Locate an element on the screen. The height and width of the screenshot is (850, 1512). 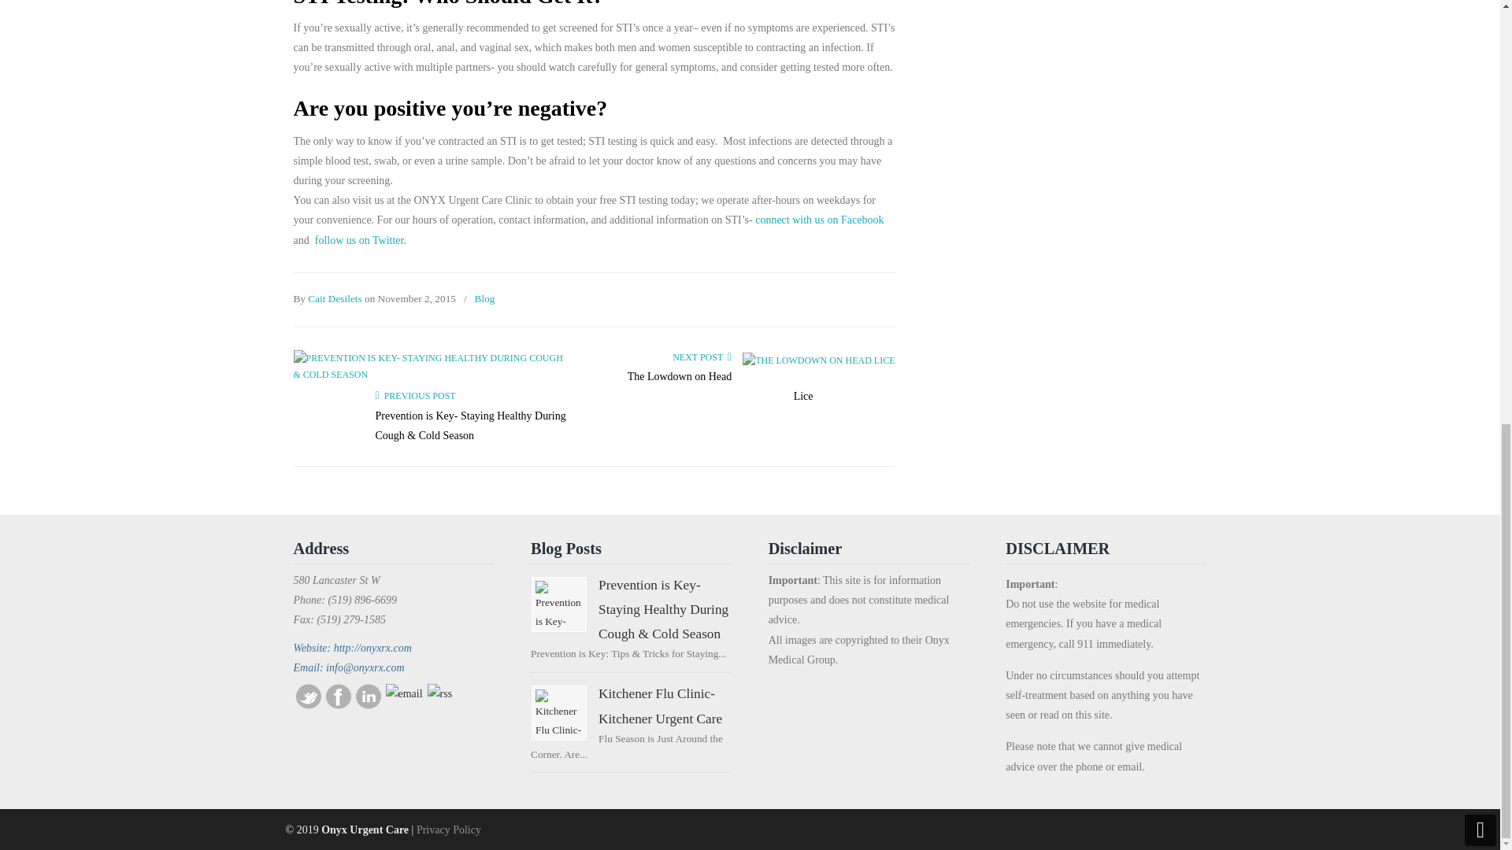
Go to next post is located at coordinates (702, 357).